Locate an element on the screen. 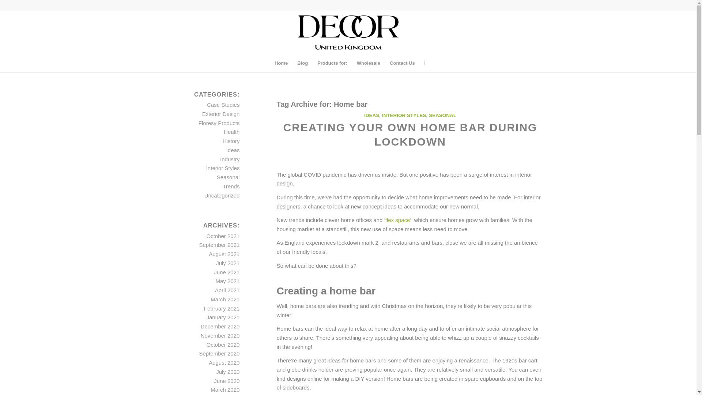 The width and height of the screenshot is (702, 395). May 2021 is located at coordinates (227, 281).